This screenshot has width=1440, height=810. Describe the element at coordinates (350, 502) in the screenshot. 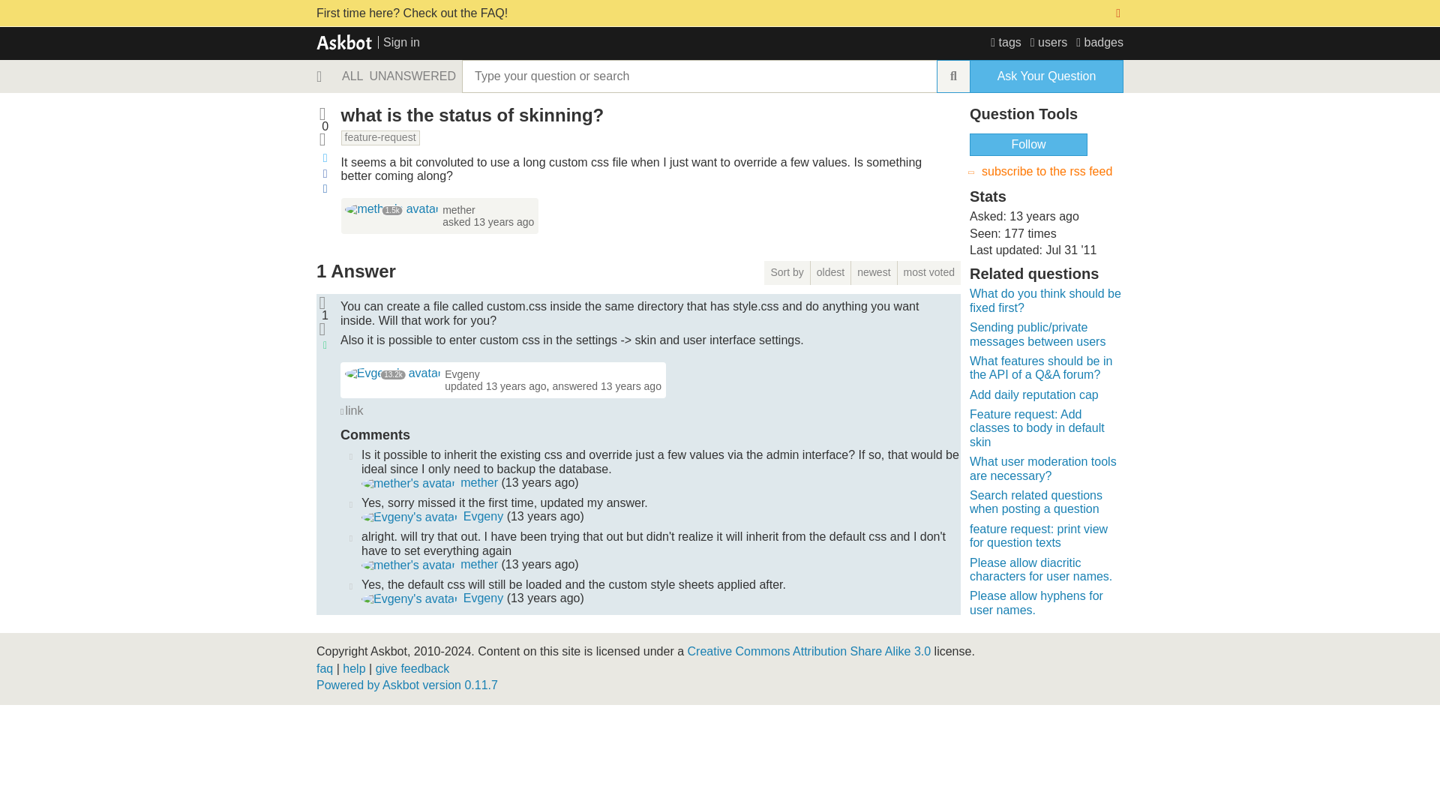

I see `upvote comment` at that location.